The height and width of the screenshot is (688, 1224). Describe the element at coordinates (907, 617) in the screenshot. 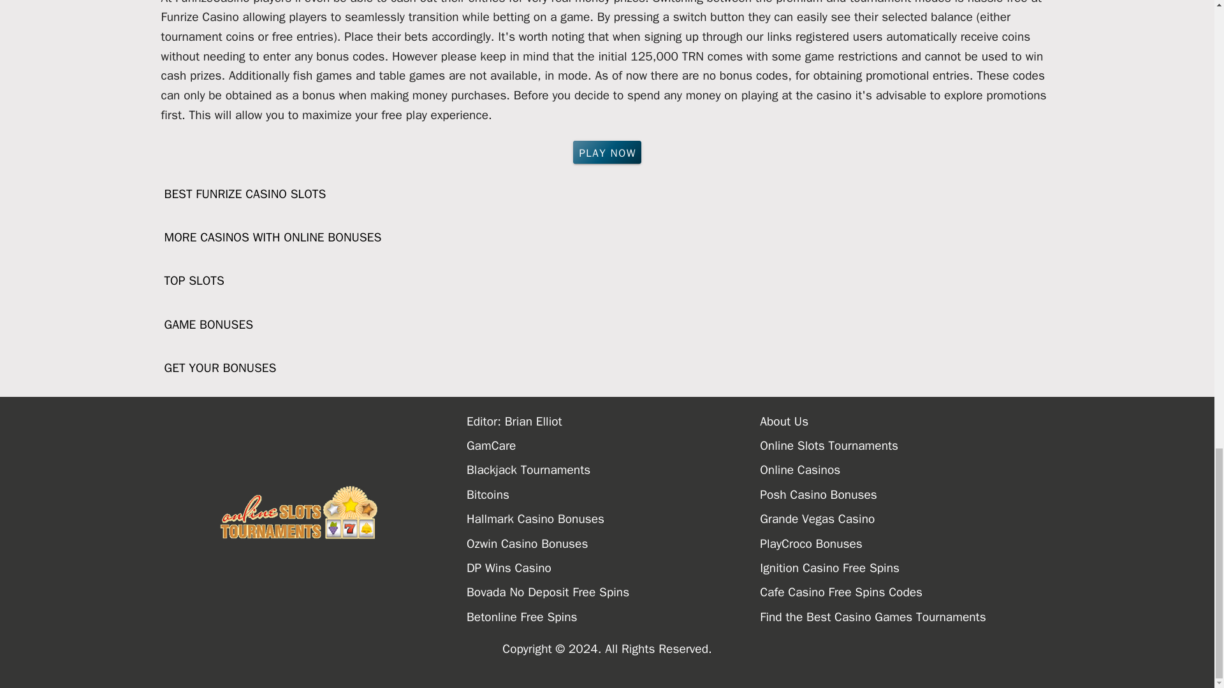

I see `Find the Best Casino Games Tournaments` at that location.